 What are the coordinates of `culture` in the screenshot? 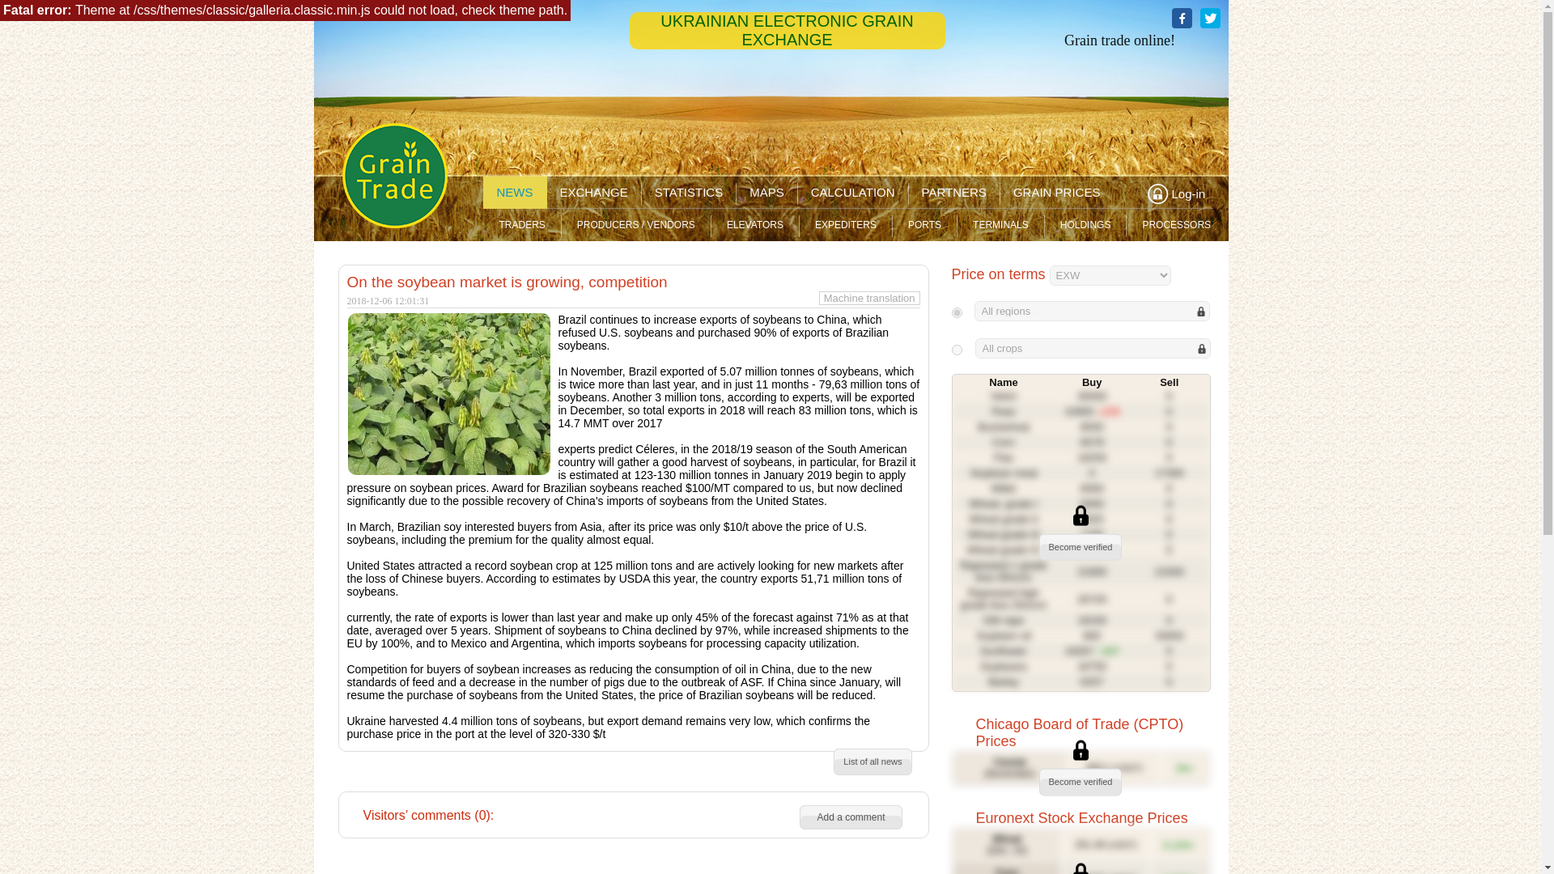 It's located at (957, 312).